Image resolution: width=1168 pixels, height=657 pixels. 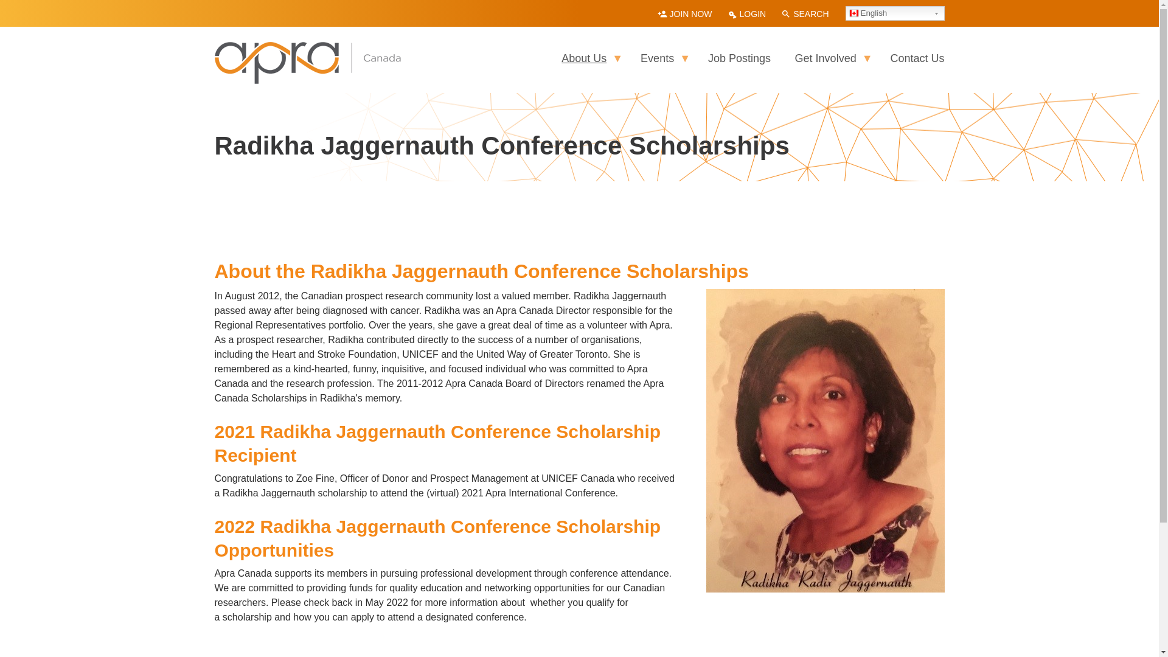 I want to click on SEARCH, so click(x=805, y=15).